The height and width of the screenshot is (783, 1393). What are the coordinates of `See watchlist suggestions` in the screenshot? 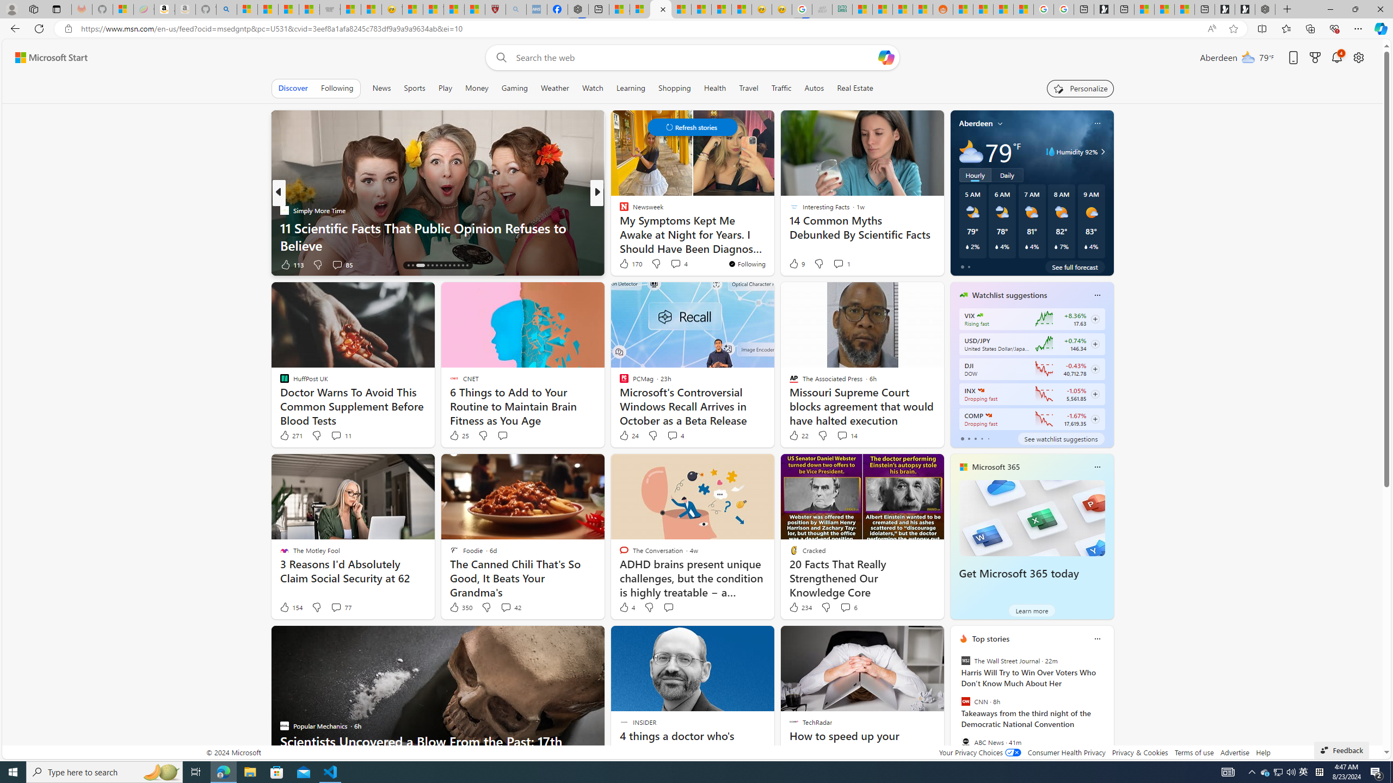 It's located at (1061, 438).